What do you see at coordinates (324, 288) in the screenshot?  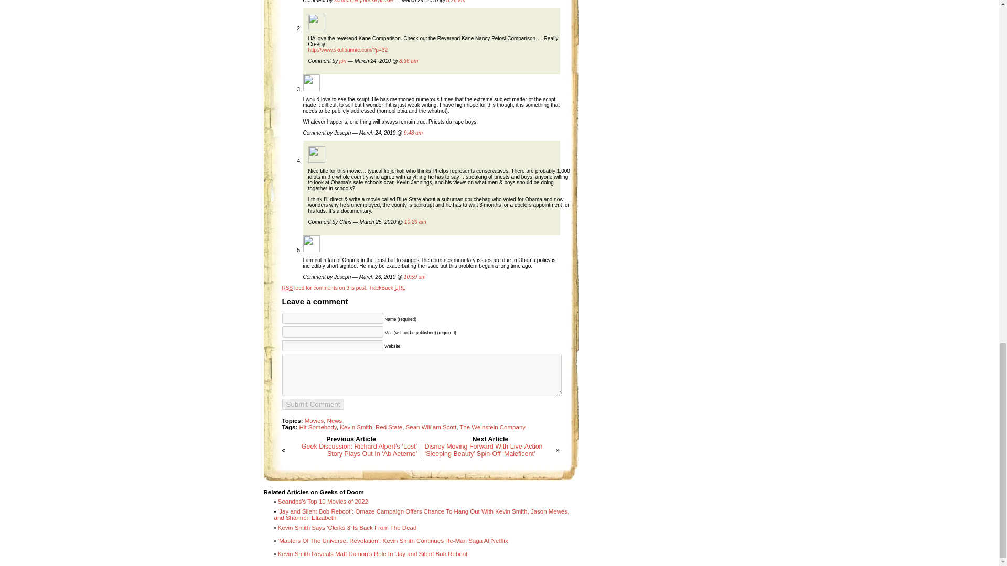 I see `RSS feed for comments on this post.` at bounding box center [324, 288].